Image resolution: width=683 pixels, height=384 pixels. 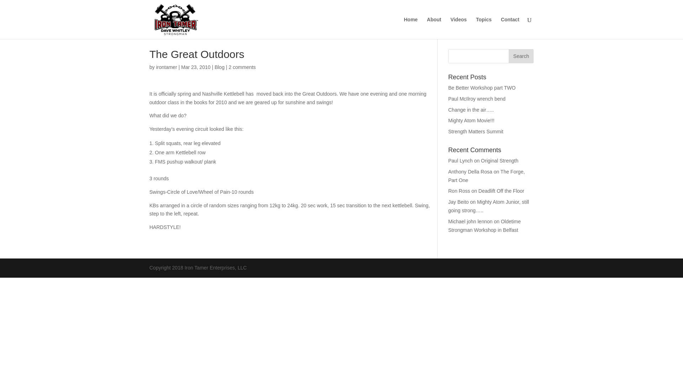 What do you see at coordinates (499, 161) in the screenshot?
I see `Original Strength` at bounding box center [499, 161].